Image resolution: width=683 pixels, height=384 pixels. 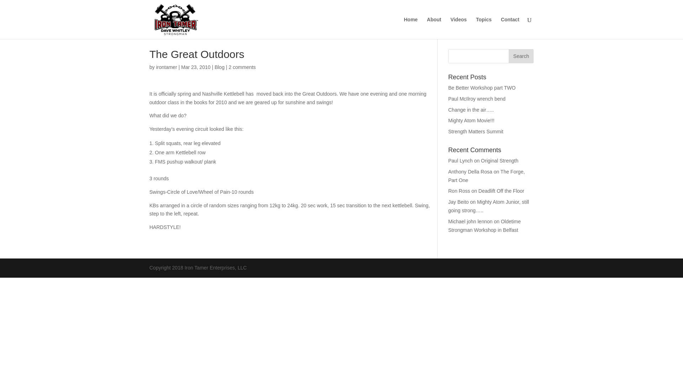 What do you see at coordinates (499, 161) in the screenshot?
I see `Original Strength` at bounding box center [499, 161].